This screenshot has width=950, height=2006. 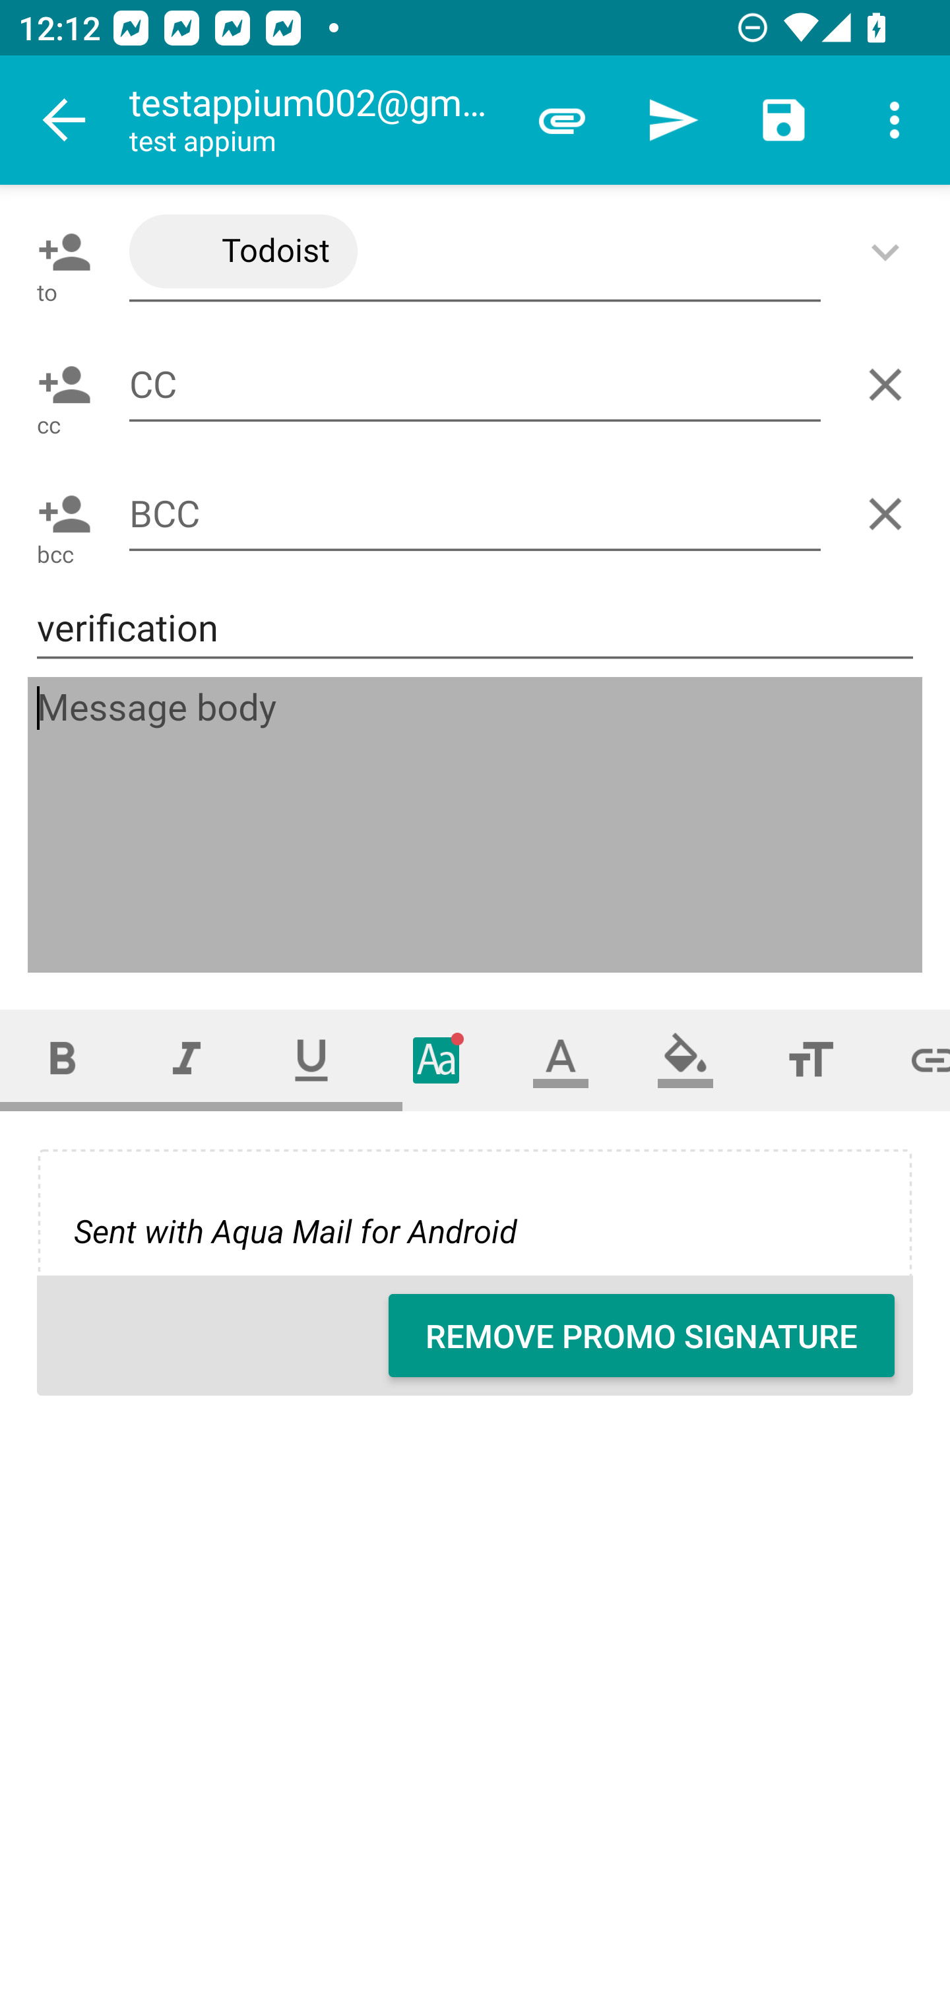 What do you see at coordinates (59, 385) in the screenshot?
I see `Pick contact: CC` at bounding box center [59, 385].